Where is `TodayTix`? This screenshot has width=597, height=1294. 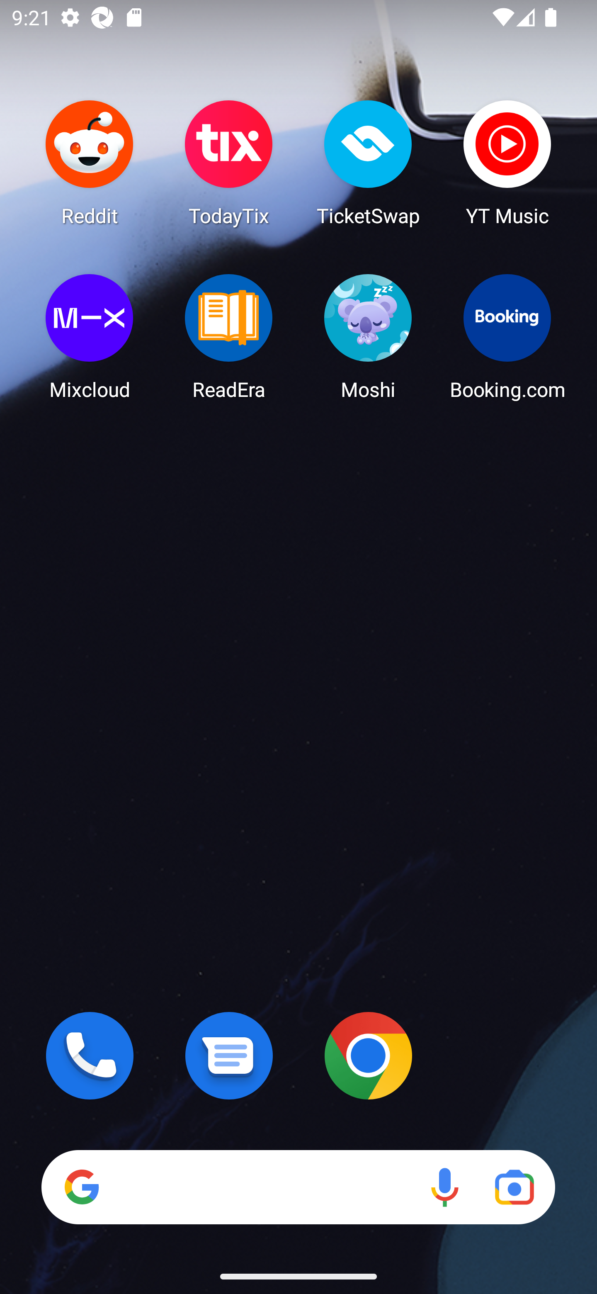 TodayTix is located at coordinates (229, 163).